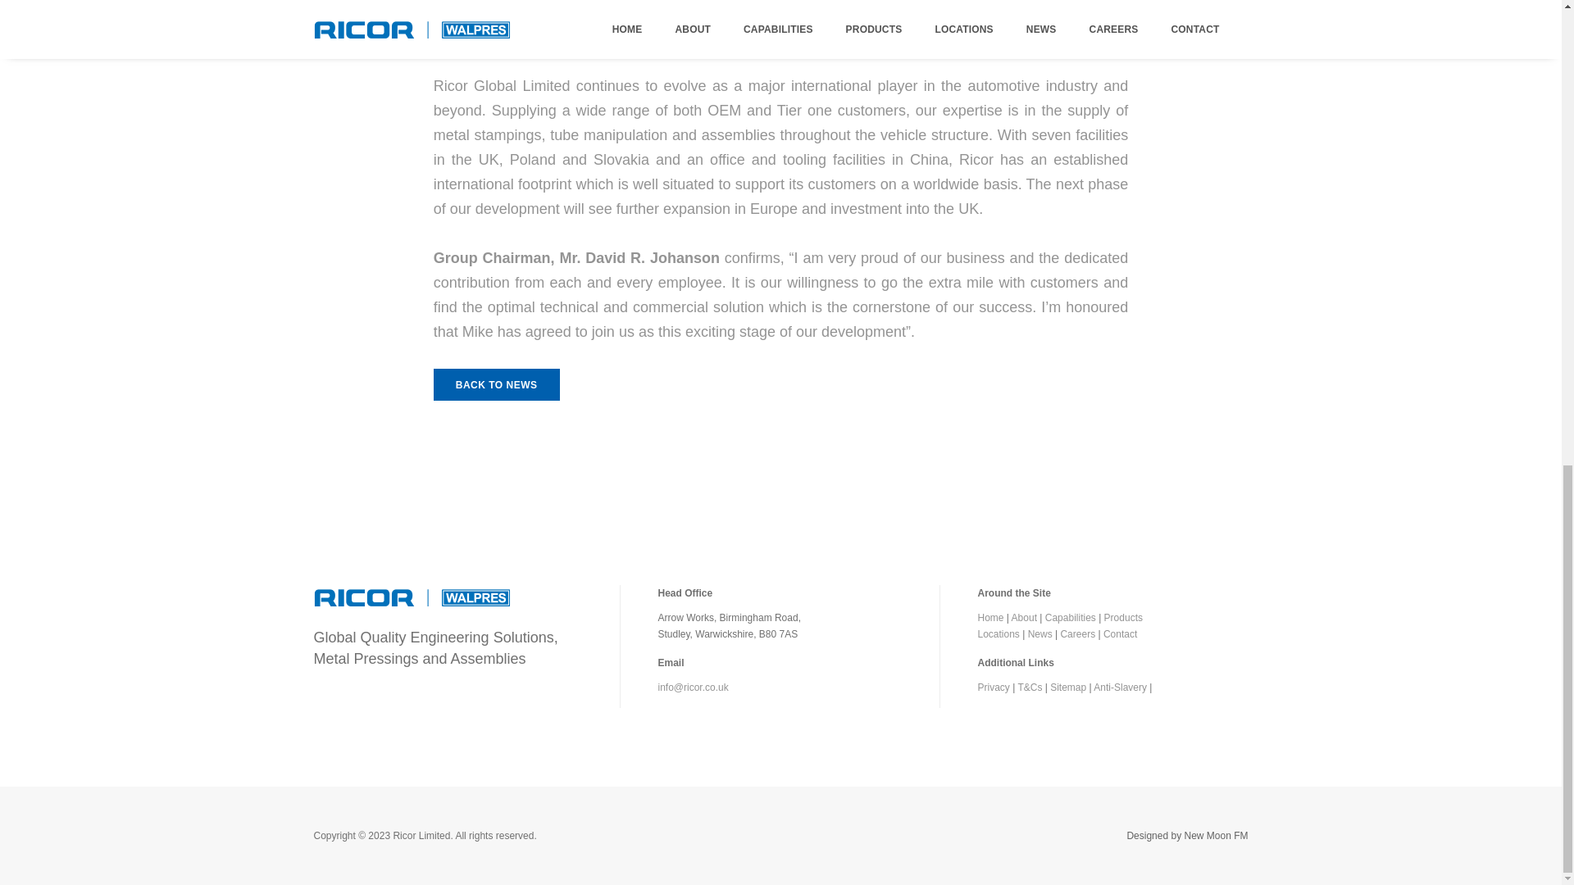 The height and width of the screenshot is (885, 1574). What do you see at coordinates (1120, 687) in the screenshot?
I see `Anti-Slavery` at bounding box center [1120, 687].